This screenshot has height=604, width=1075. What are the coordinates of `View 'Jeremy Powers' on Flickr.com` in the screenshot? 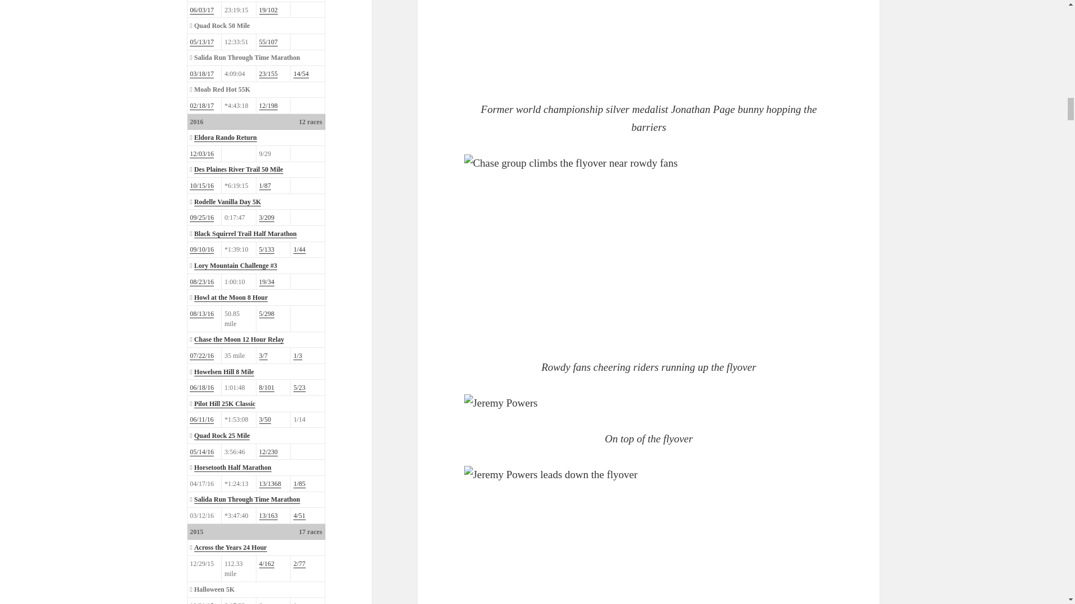 It's located at (649, 403).